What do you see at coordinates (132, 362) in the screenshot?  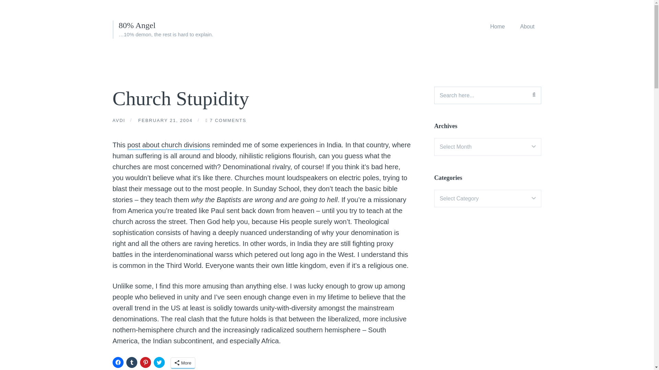 I see `Click to share on Tumblr` at bounding box center [132, 362].